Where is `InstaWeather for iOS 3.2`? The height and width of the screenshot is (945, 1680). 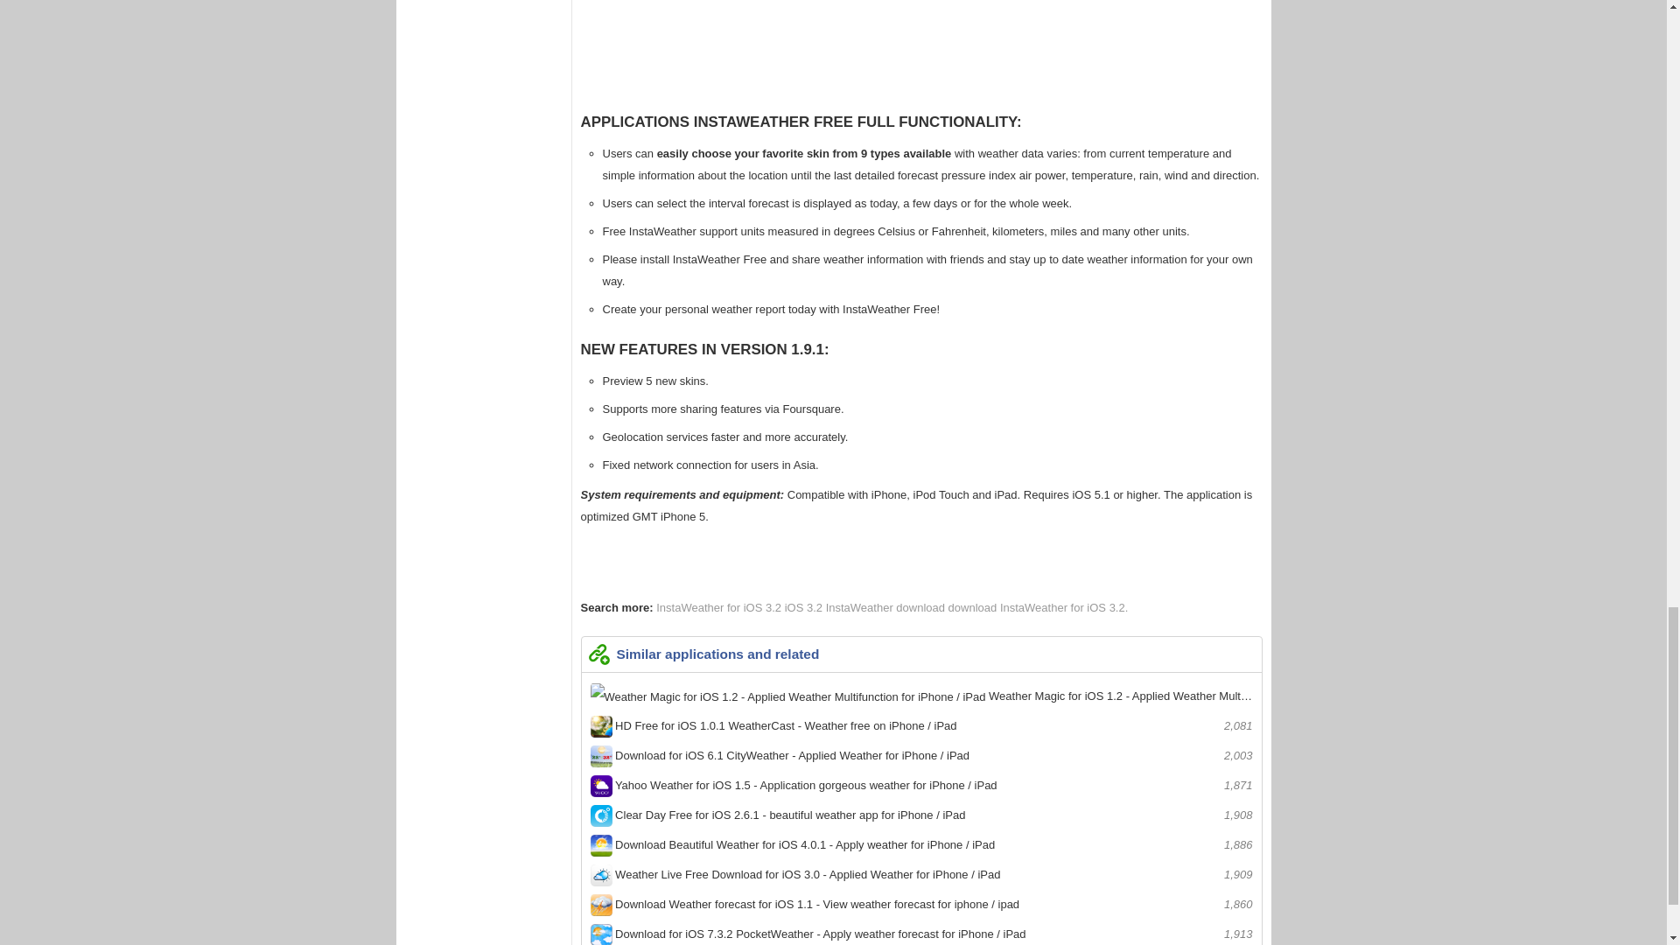 InstaWeather for iOS 3.2 is located at coordinates (720, 607).